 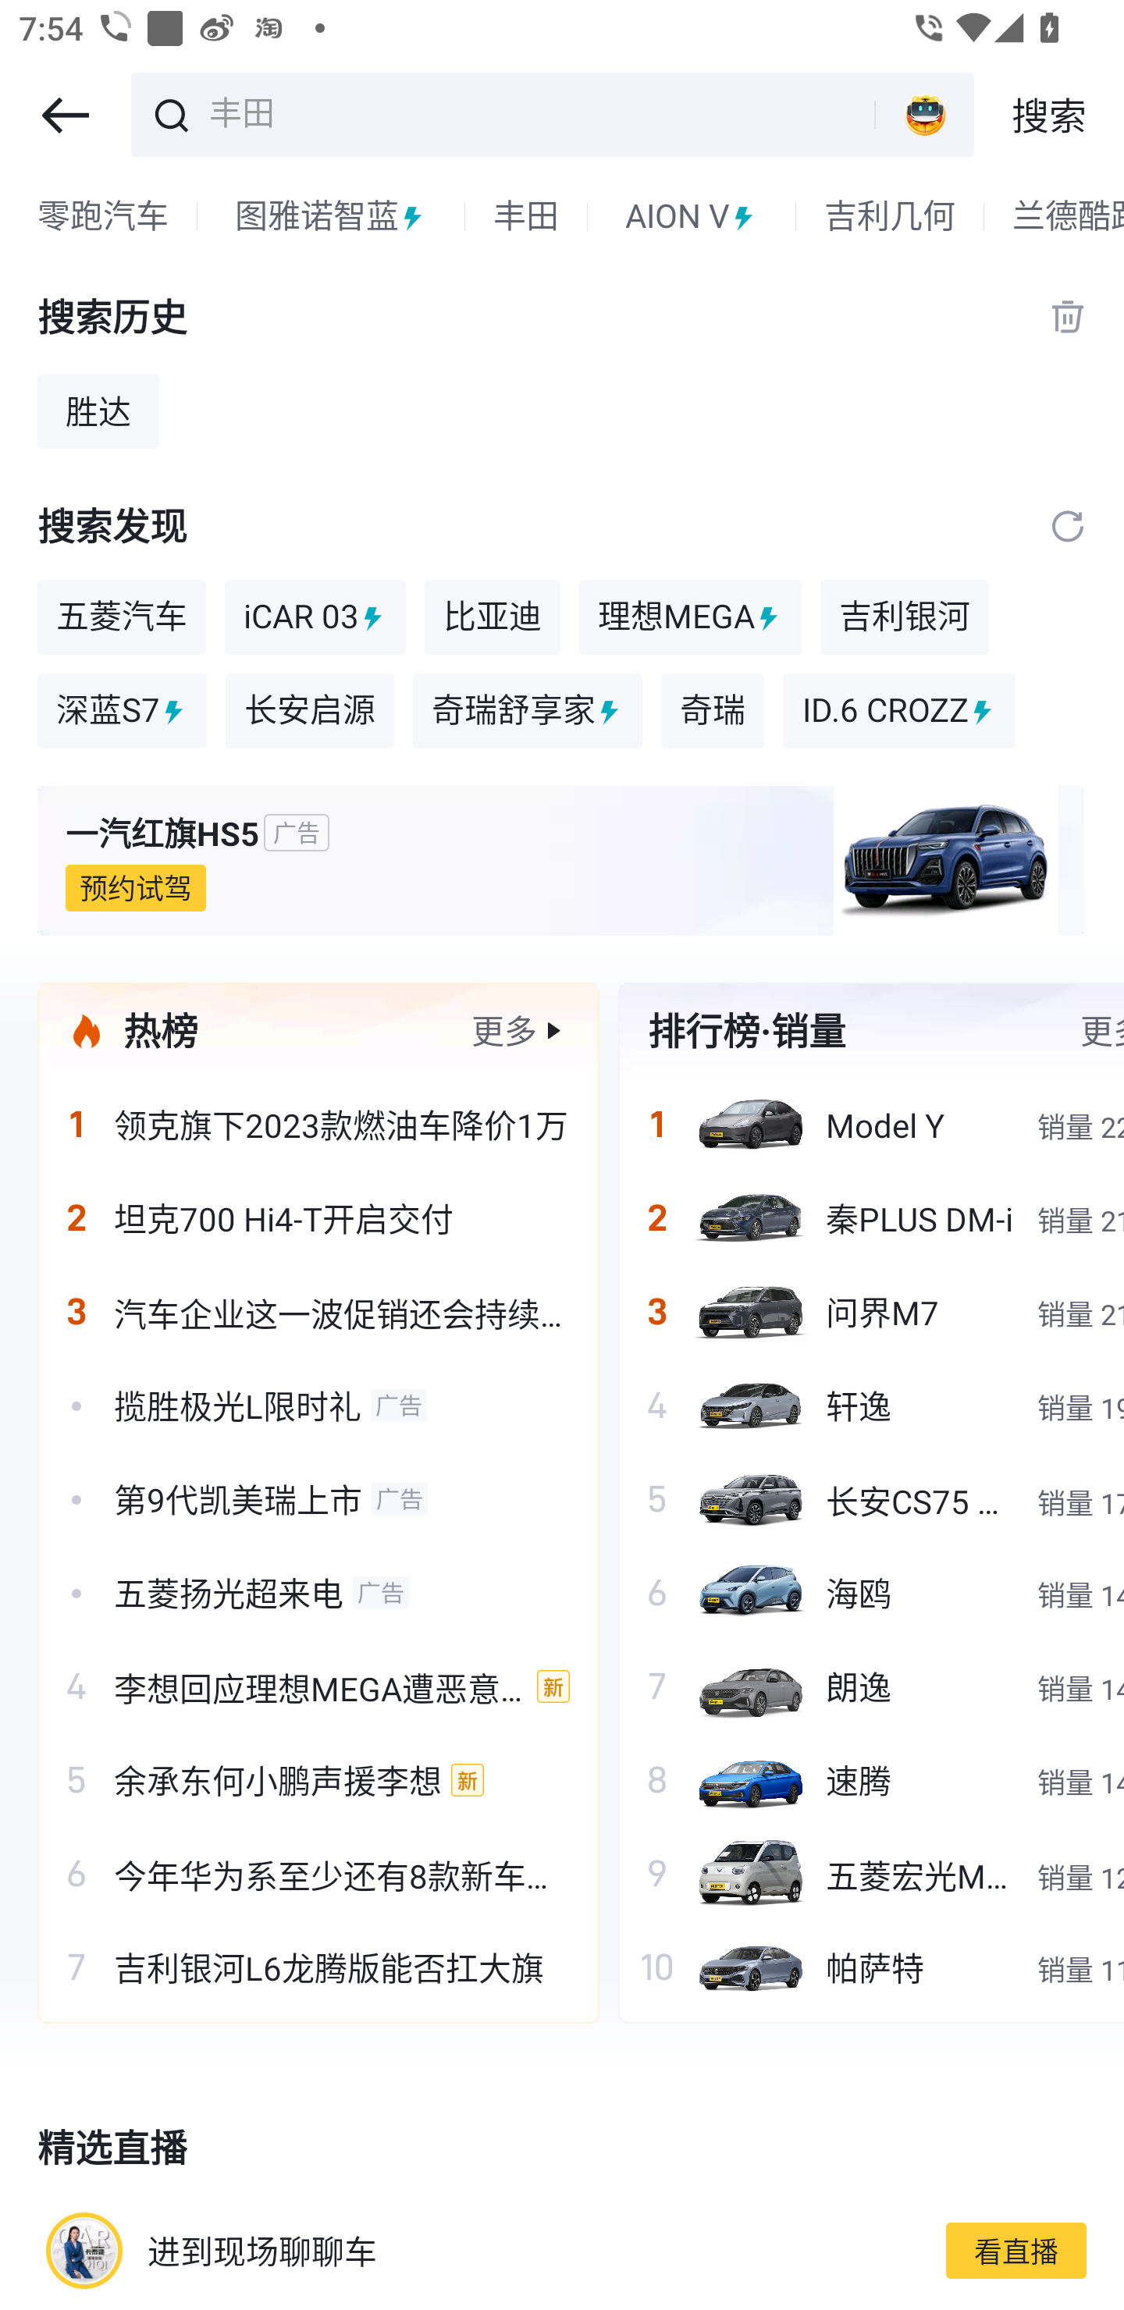 I want to click on 帕萨特 销量 11641, so click(x=871, y=1967).